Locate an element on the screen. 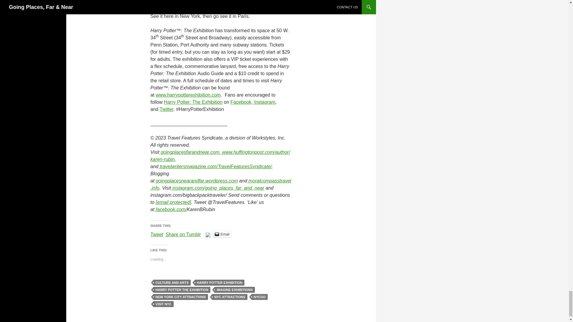 The image size is (573, 322).  moralcompasstravel.info is located at coordinates (221, 184).